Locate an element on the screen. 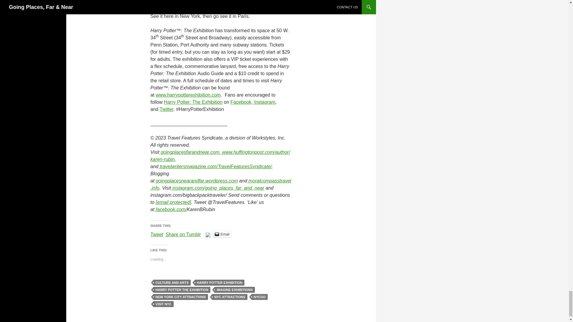 The image size is (573, 322).  moralcompasstravel.info is located at coordinates (221, 184).